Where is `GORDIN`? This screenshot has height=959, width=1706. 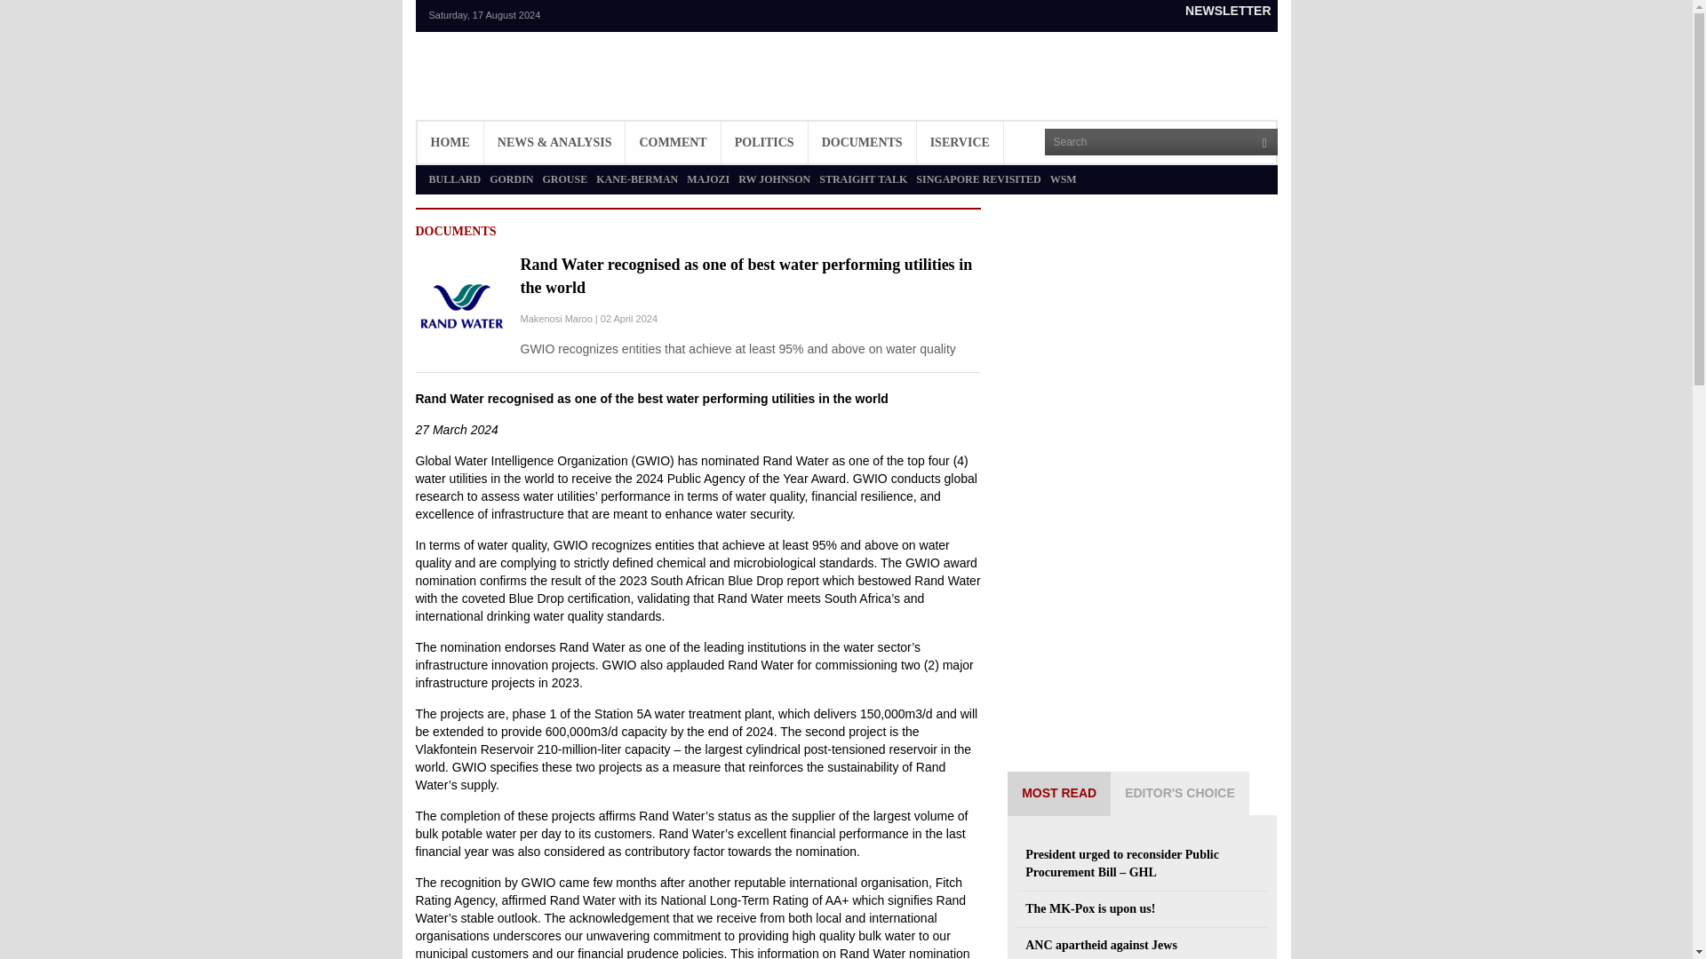
GORDIN is located at coordinates (511, 179).